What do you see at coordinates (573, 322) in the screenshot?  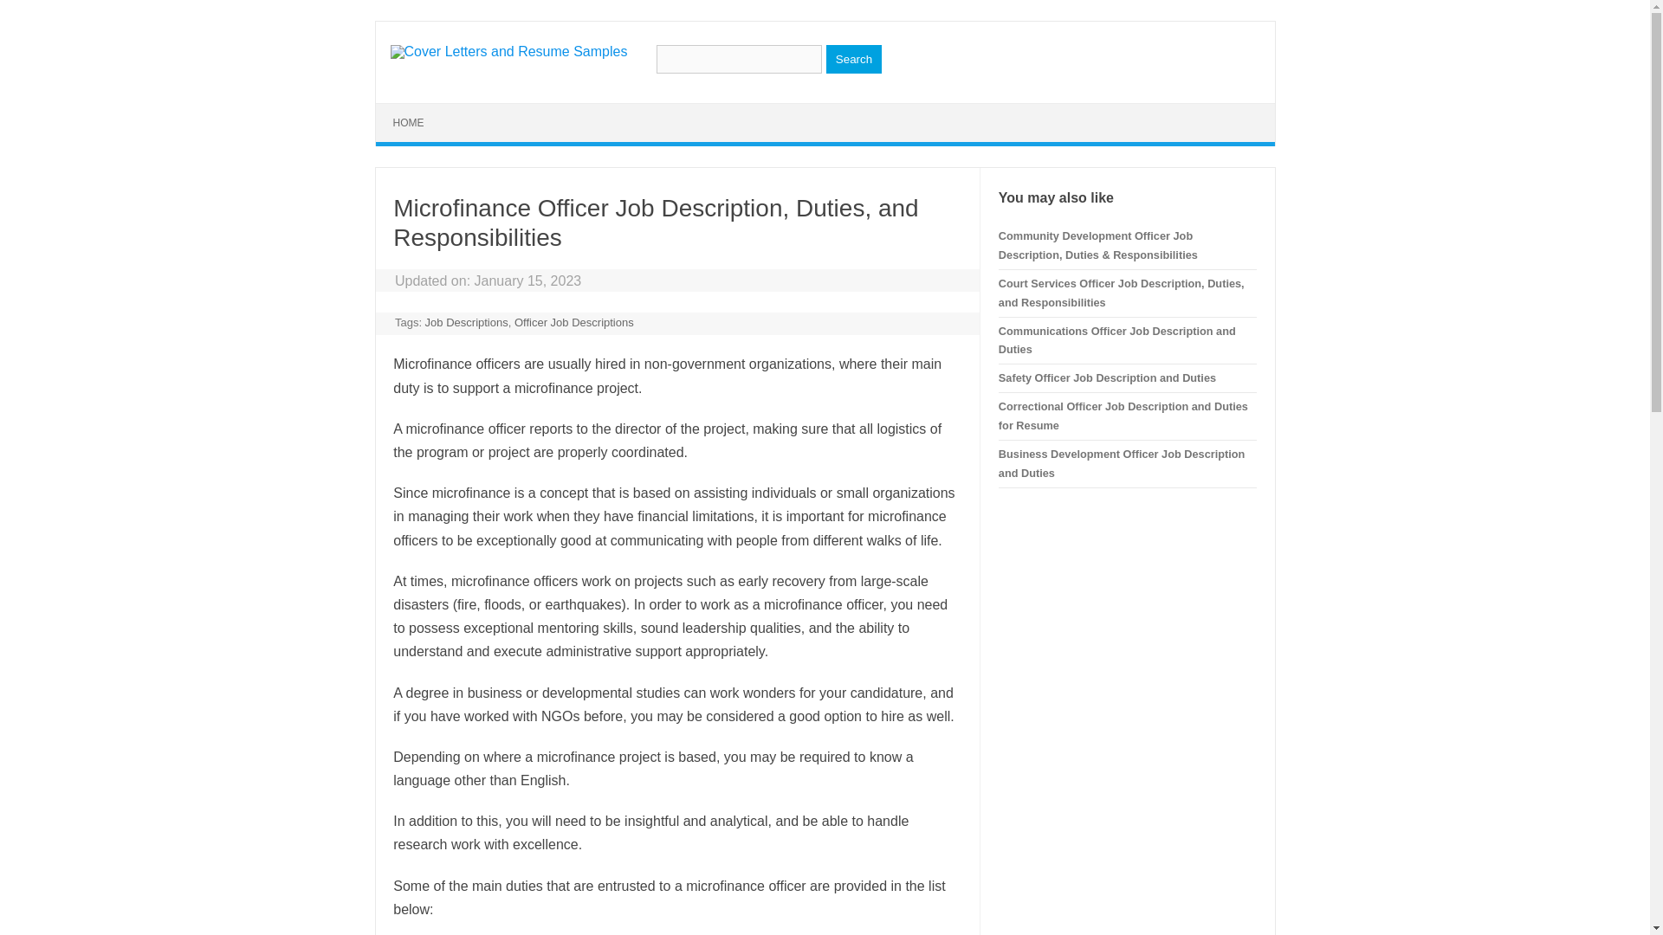 I see `Officer Job Descriptions` at bounding box center [573, 322].